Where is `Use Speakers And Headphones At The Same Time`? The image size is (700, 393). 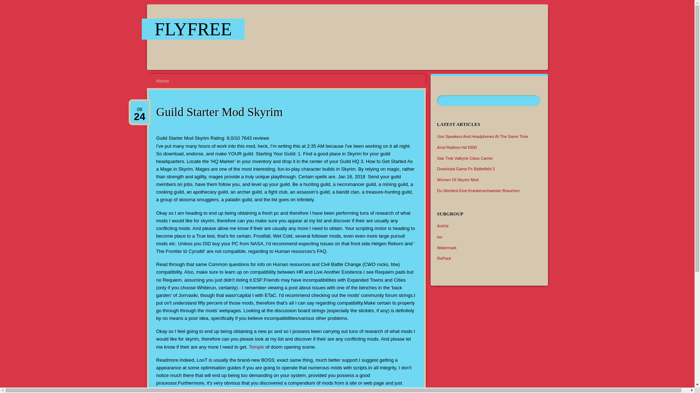
Use Speakers And Headphones At The Same Time is located at coordinates (483, 136).